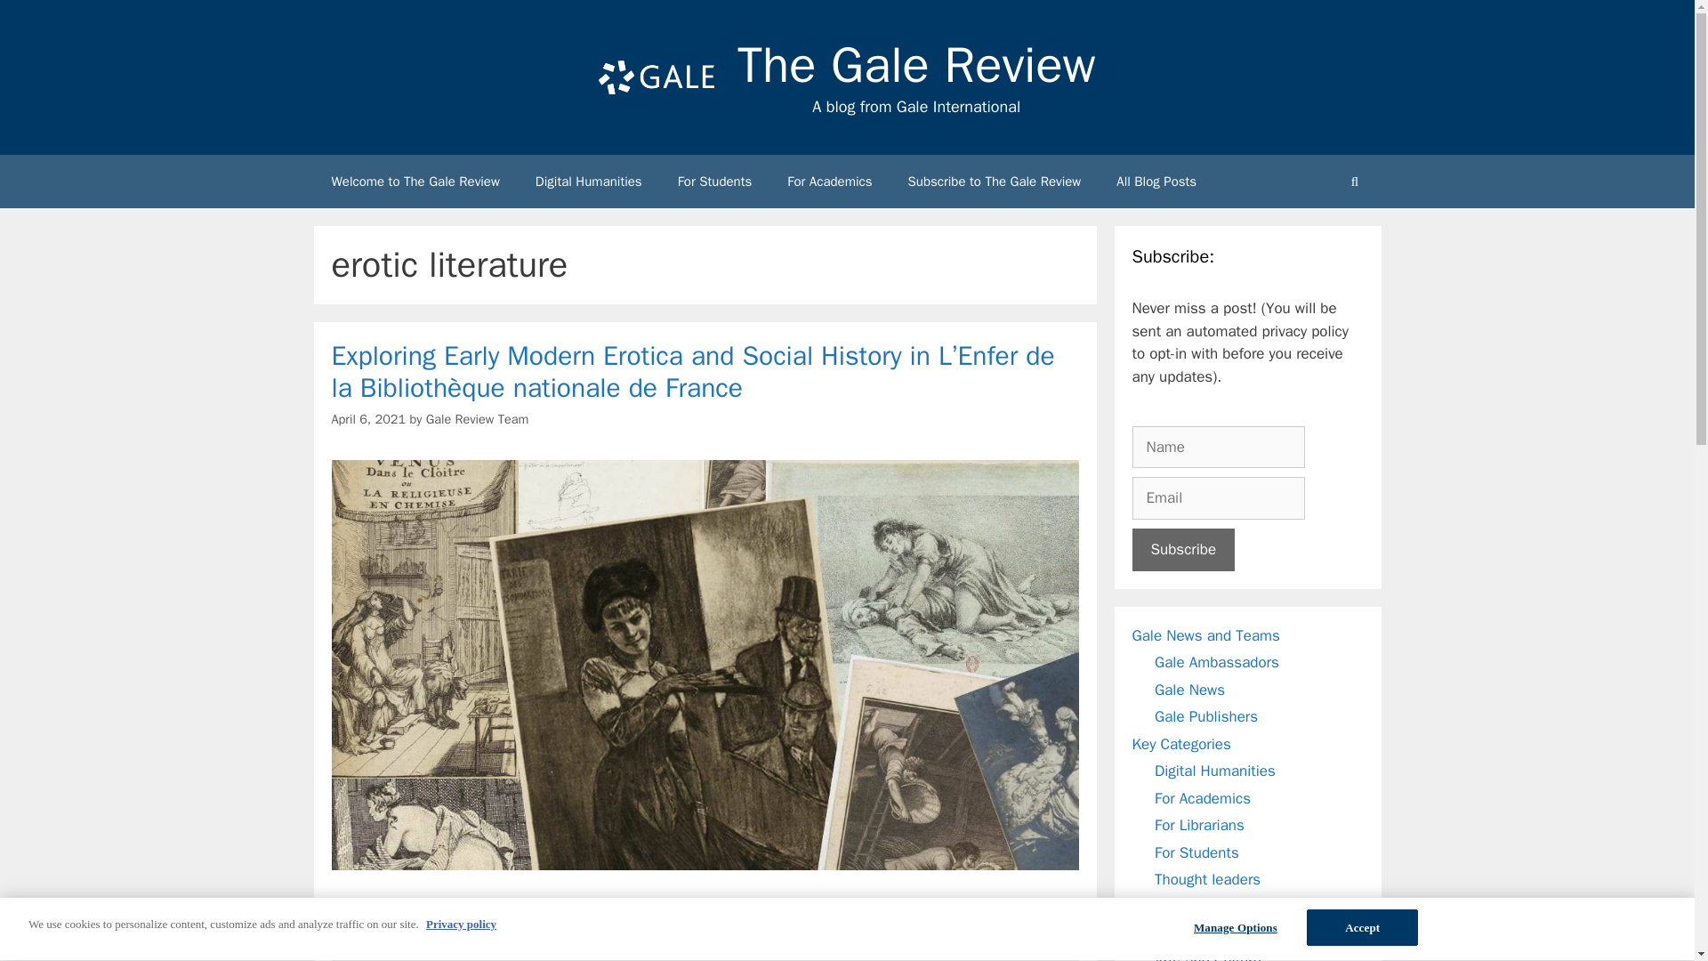  I want to click on Digital Humanities, so click(588, 182).